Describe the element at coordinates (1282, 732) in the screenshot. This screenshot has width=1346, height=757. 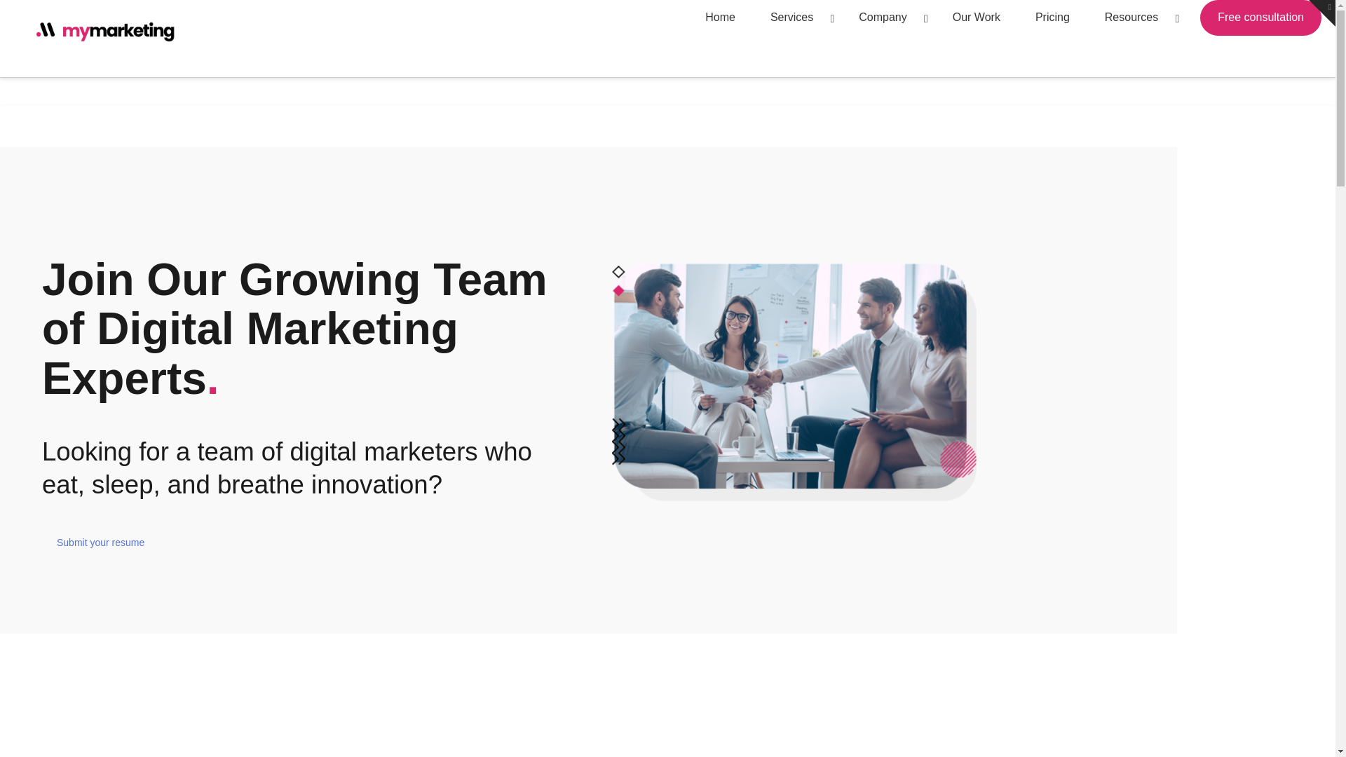
I see `Opens a widget where you can chat to one of our agents` at that location.